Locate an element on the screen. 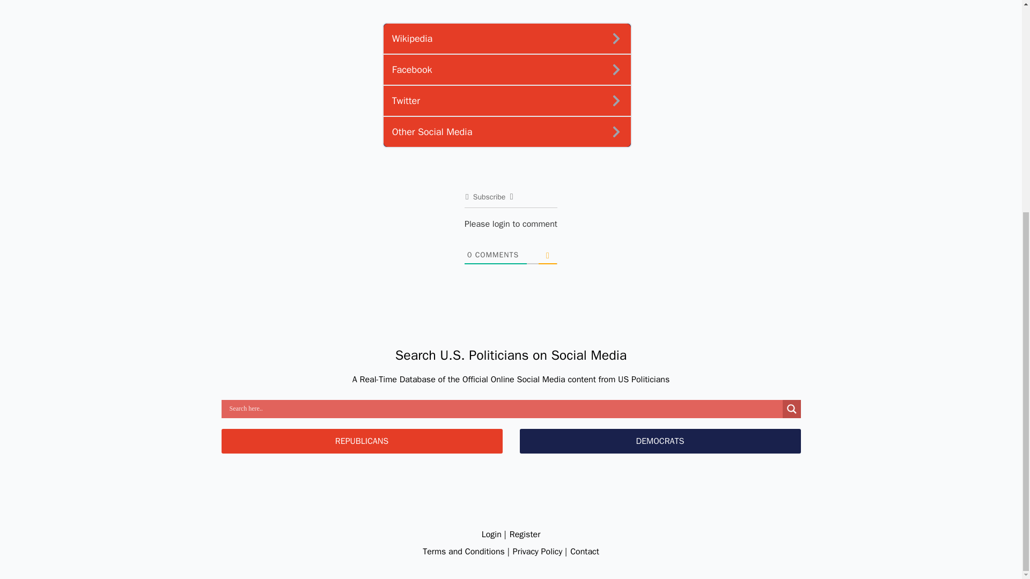 The width and height of the screenshot is (1030, 579). Facebook is located at coordinates (506, 70).